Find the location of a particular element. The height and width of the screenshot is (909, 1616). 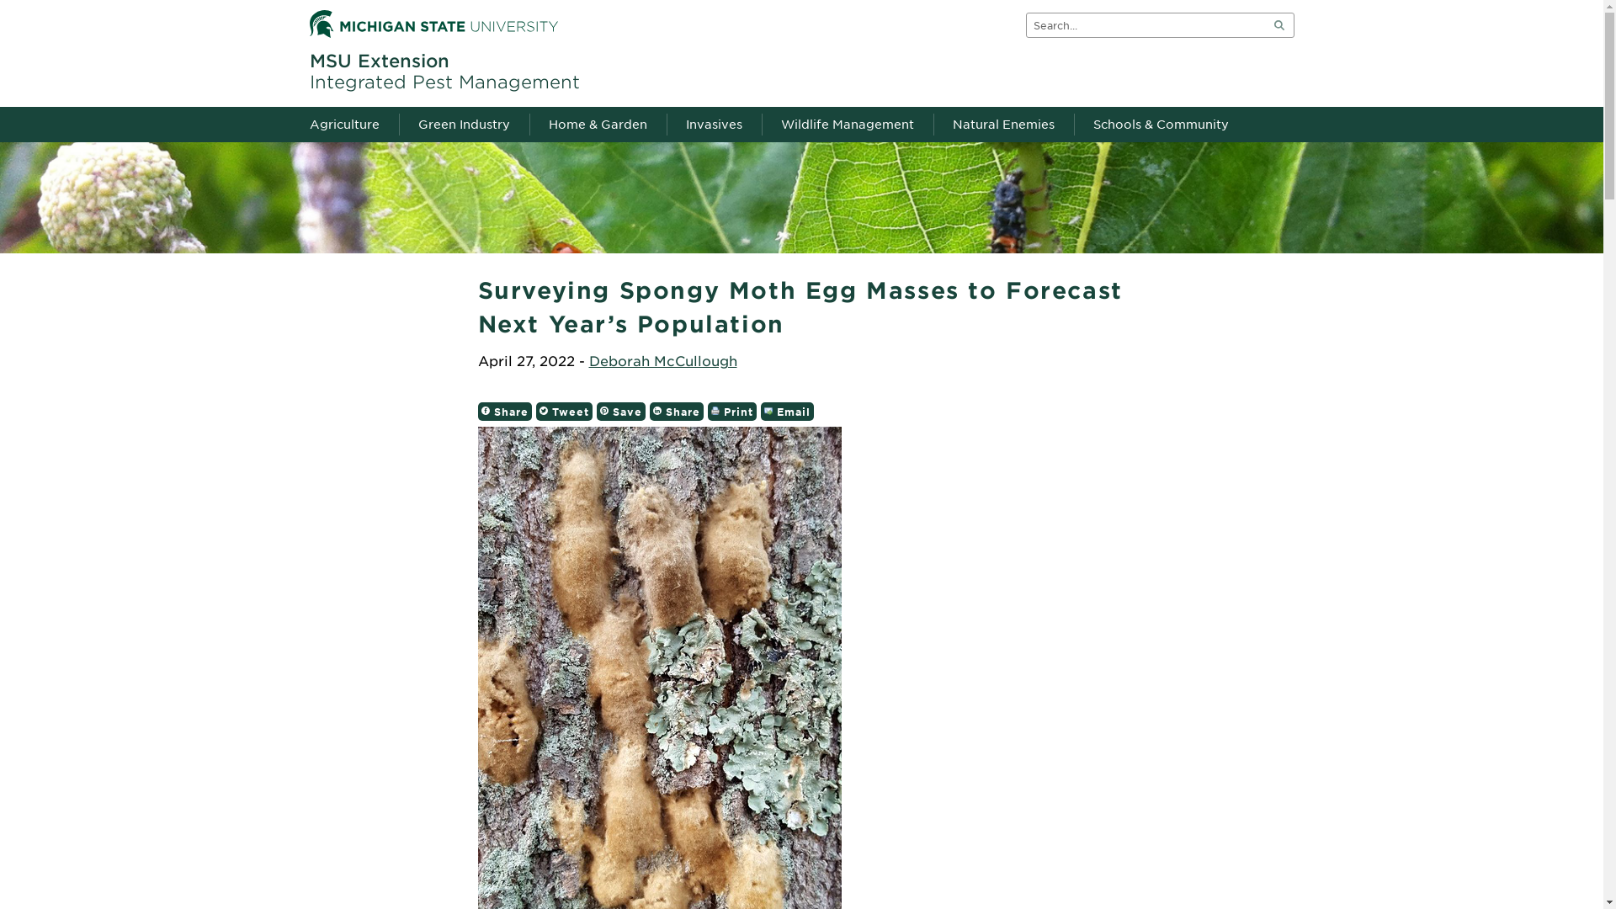

search is located at coordinates (1278, 25).